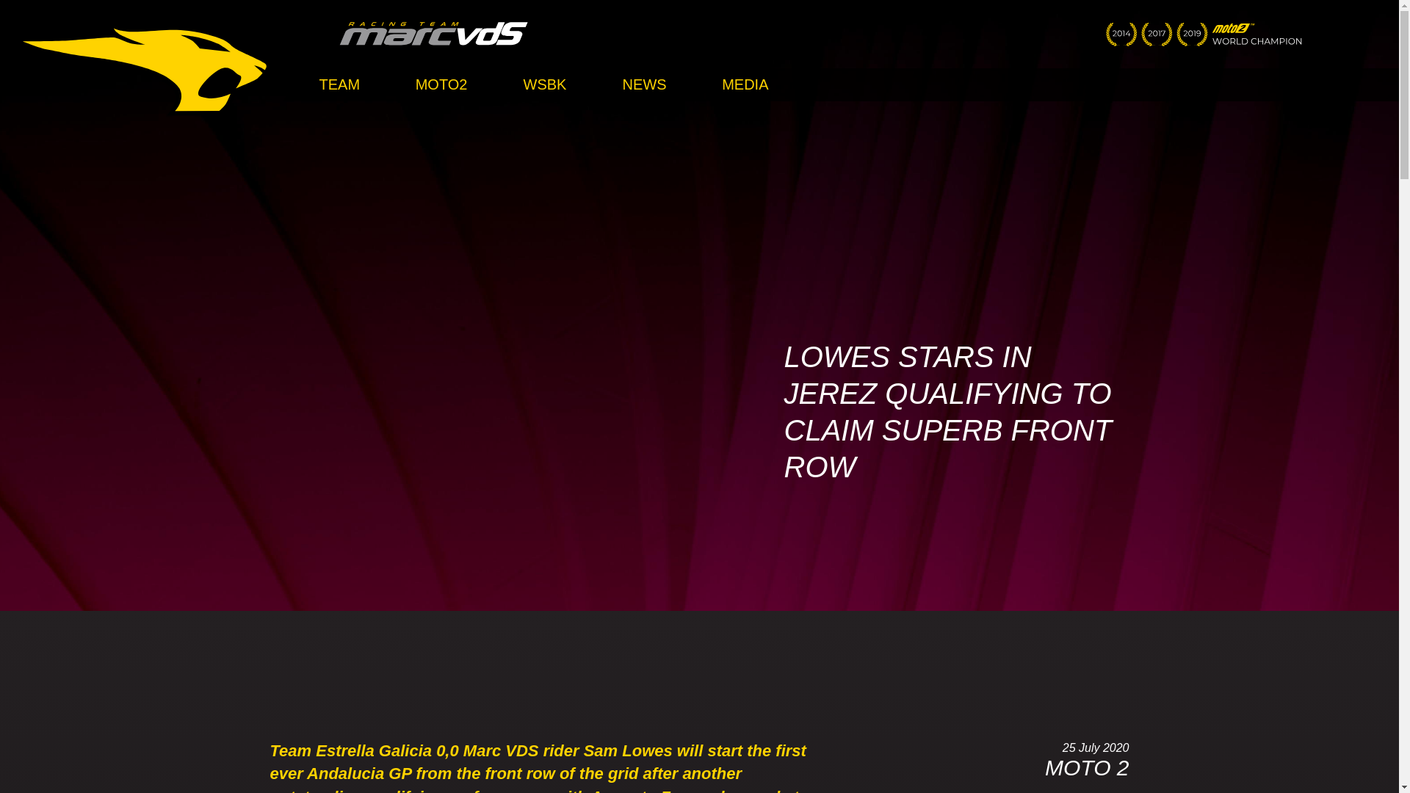  I want to click on MOTO2, so click(442, 84).